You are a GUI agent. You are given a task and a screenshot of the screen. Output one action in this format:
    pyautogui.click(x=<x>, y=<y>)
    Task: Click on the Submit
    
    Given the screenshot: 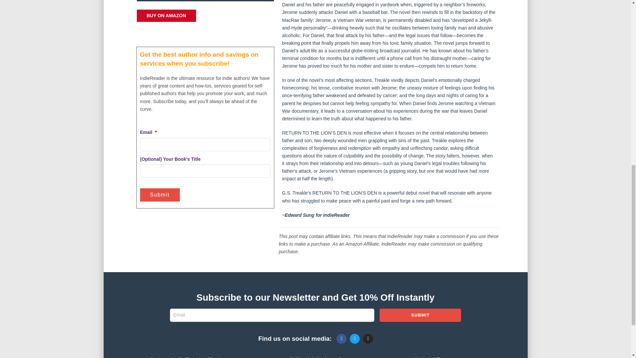 What is the action you would take?
    pyautogui.click(x=420, y=315)
    